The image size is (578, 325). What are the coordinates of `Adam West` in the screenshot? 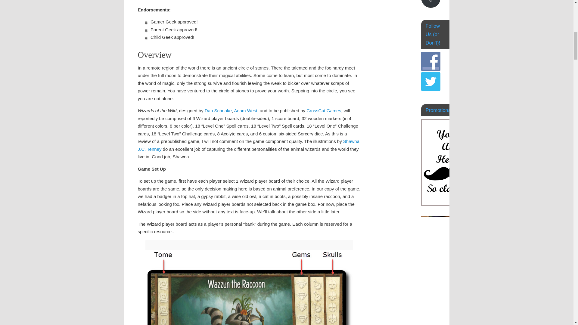 It's located at (246, 110).